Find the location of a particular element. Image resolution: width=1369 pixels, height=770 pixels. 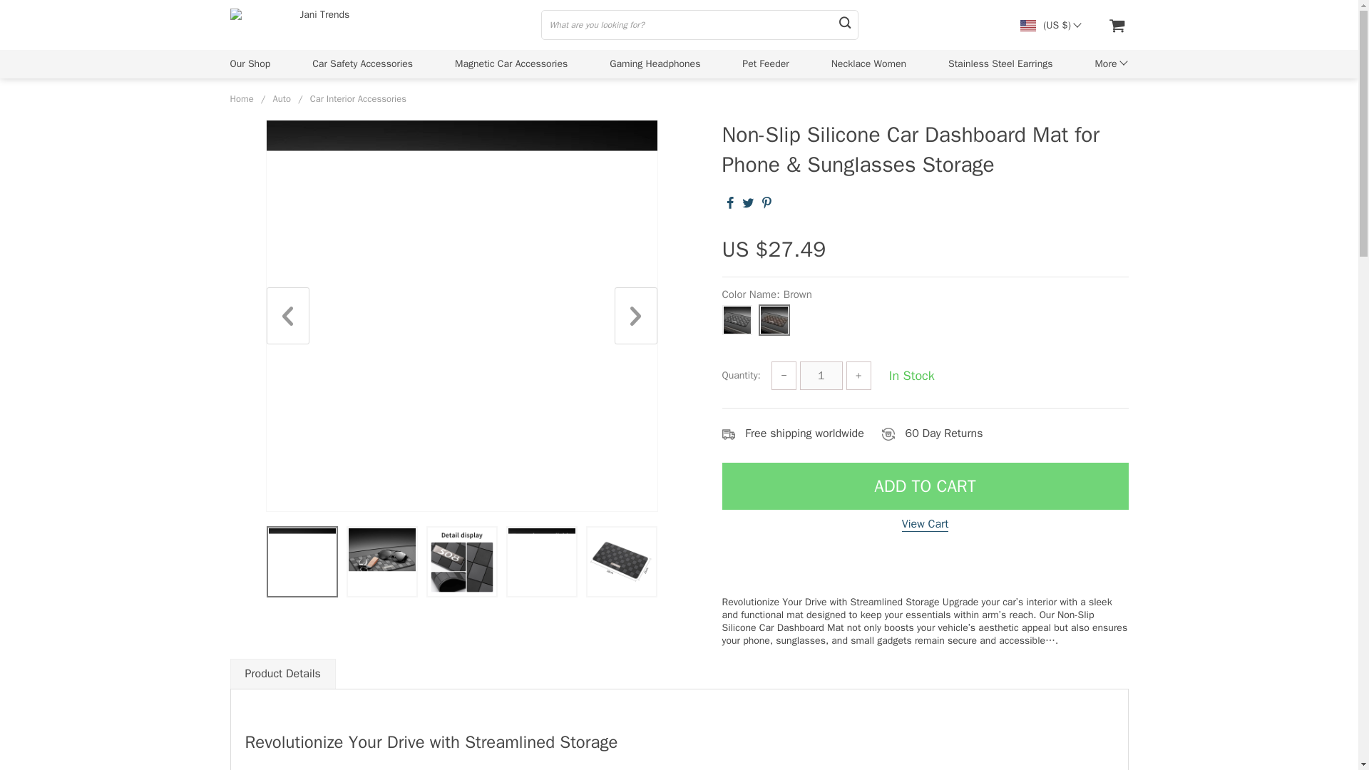

14595-c7207a.jpg is located at coordinates (461, 561).